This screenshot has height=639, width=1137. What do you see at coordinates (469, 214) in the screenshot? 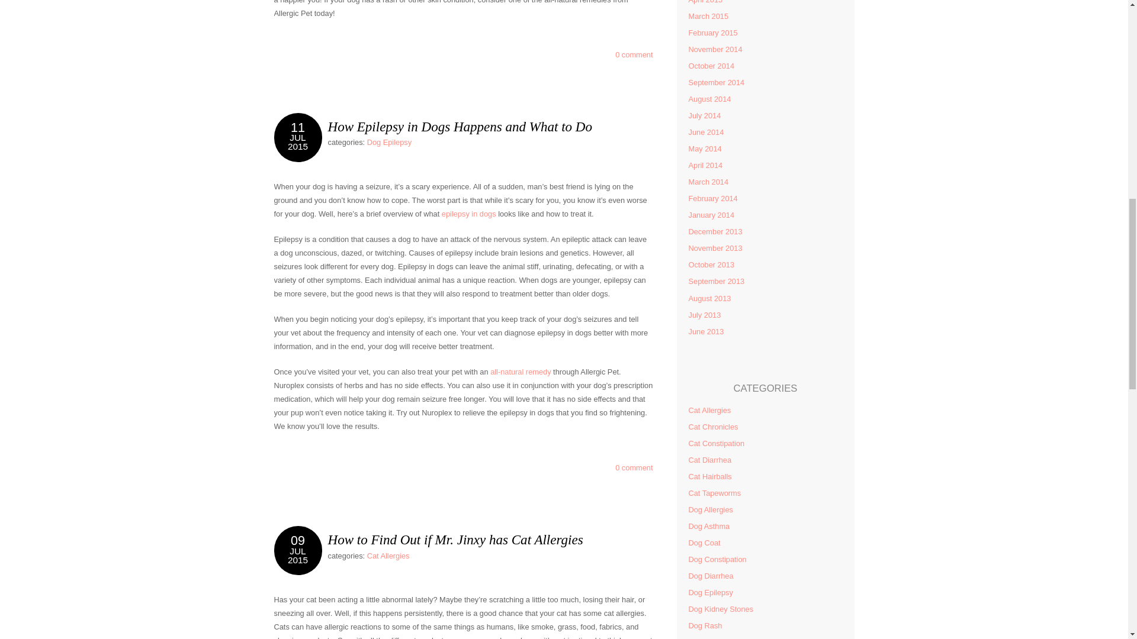
I see `all-natural remedy` at bounding box center [469, 214].